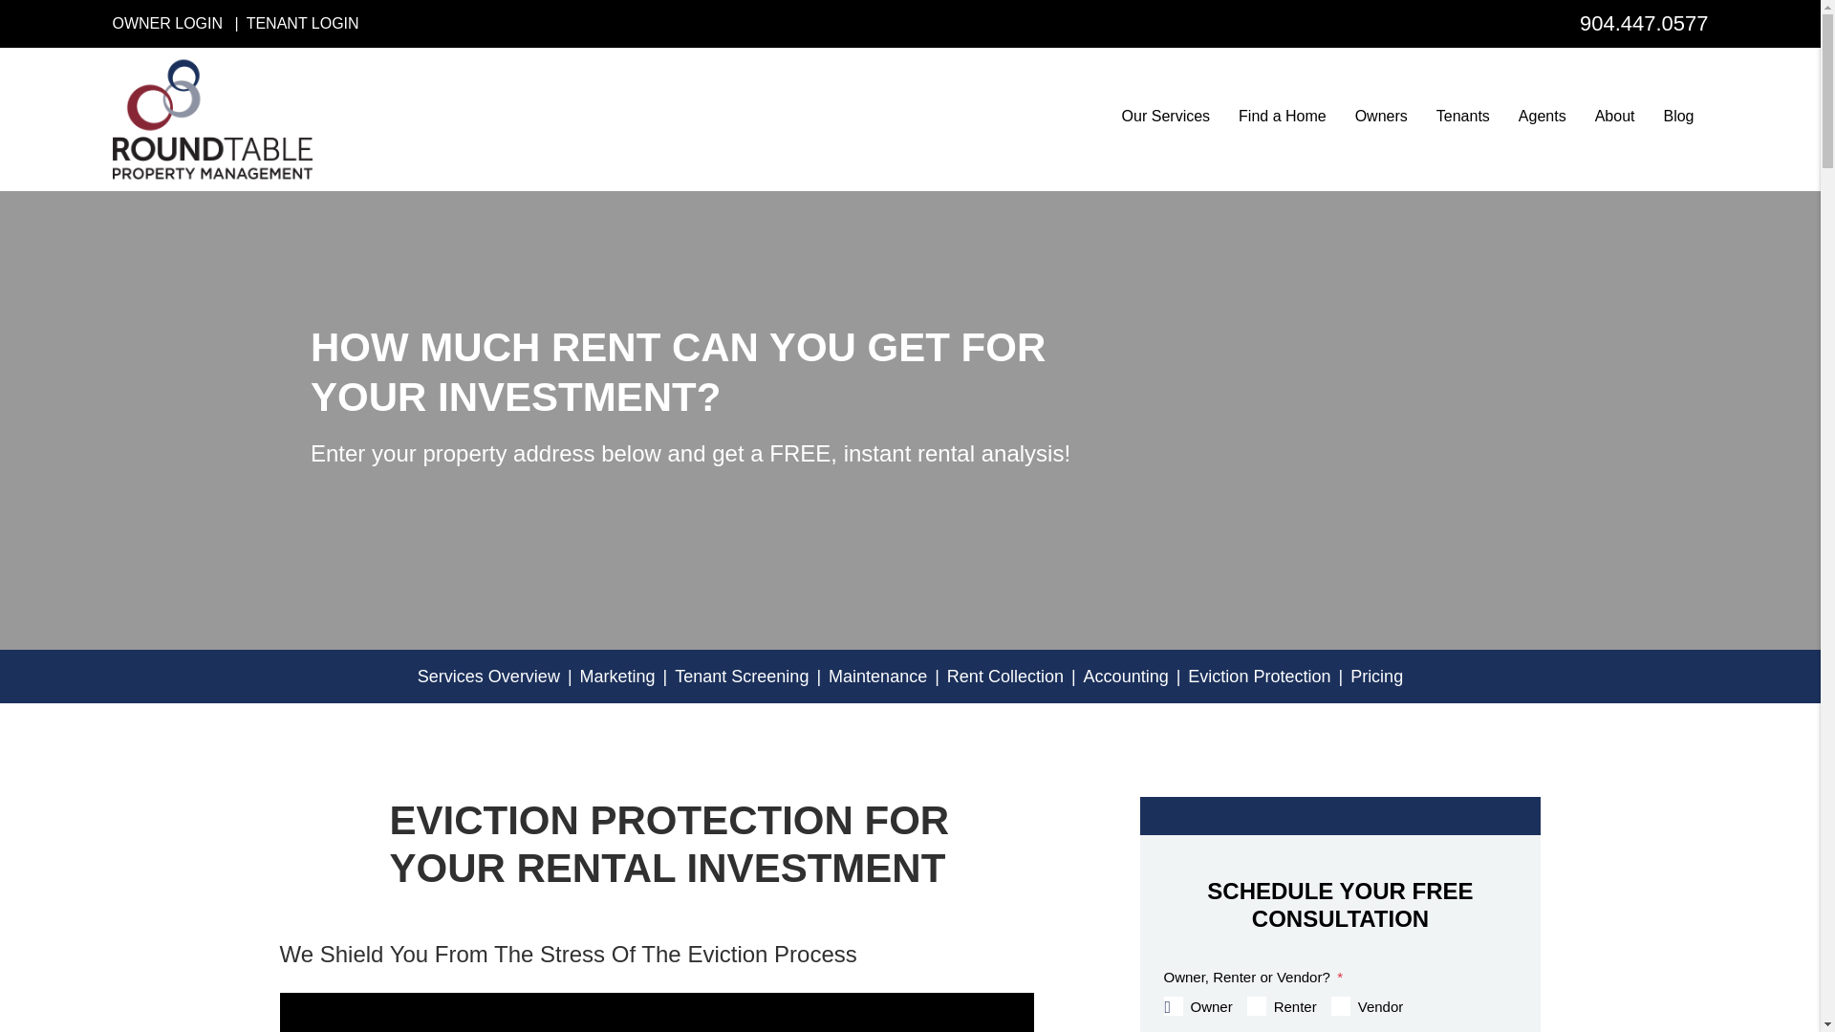  What do you see at coordinates (1543, 122) in the screenshot?
I see `Agents` at bounding box center [1543, 122].